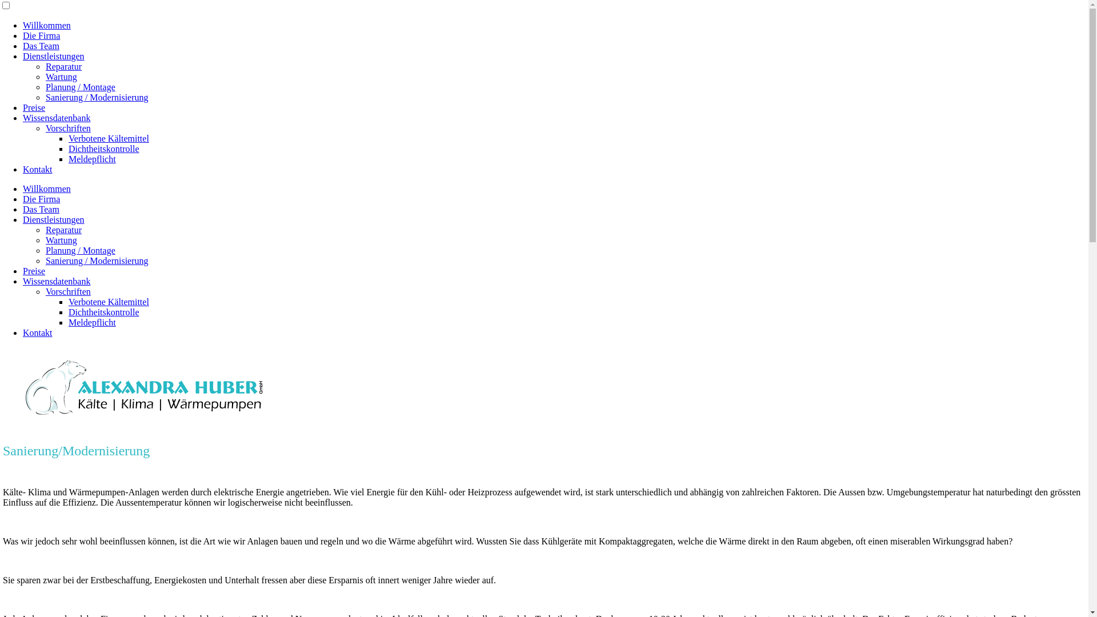 The image size is (1097, 617). I want to click on Meldepflicht, so click(93, 322).